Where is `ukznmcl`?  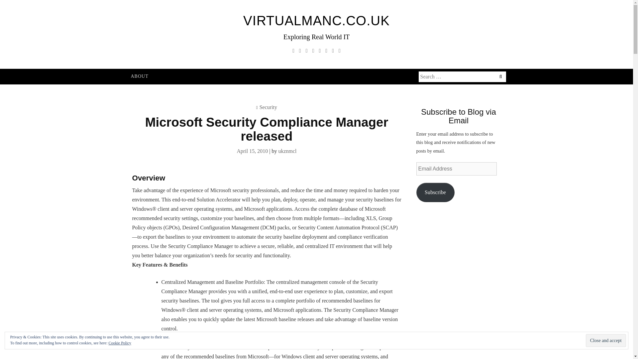
ukznmcl is located at coordinates (287, 151).